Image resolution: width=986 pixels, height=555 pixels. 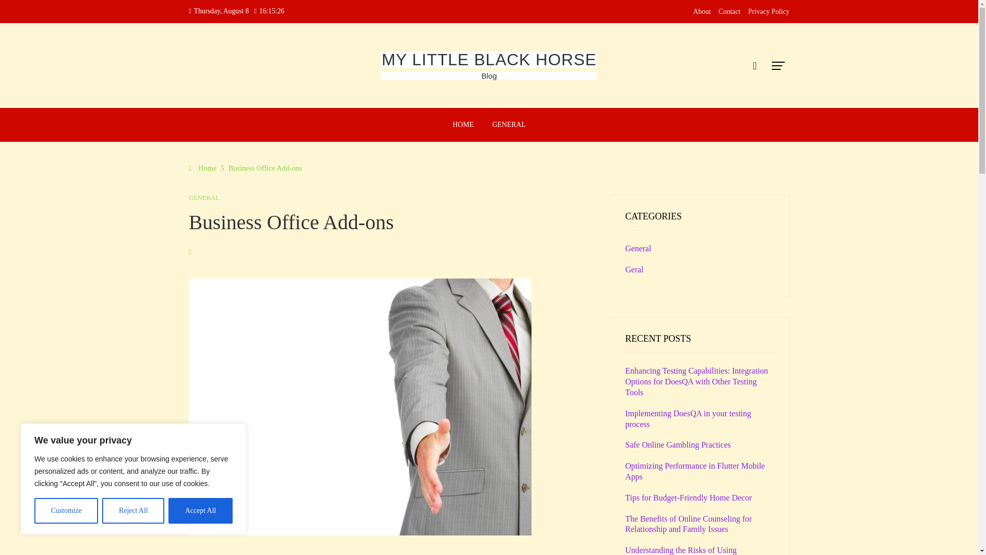 I want to click on Privacy Policy, so click(x=769, y=11).